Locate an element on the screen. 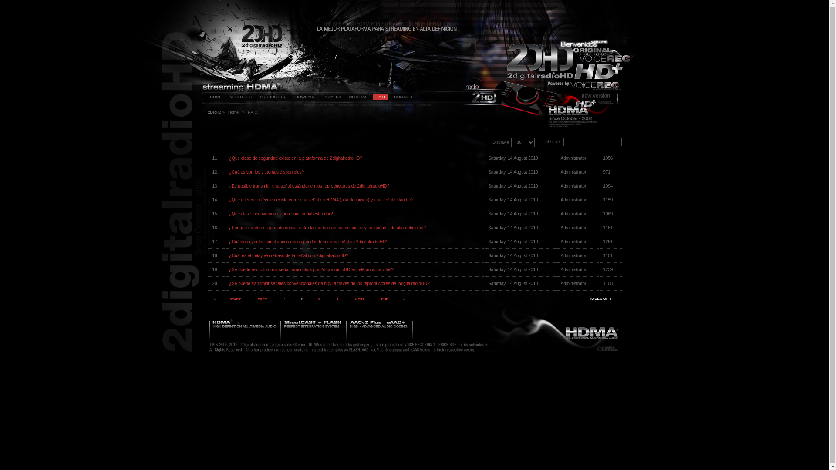 This screenshot has width=836, height=470. 3 is located at coordinates (319, 299).